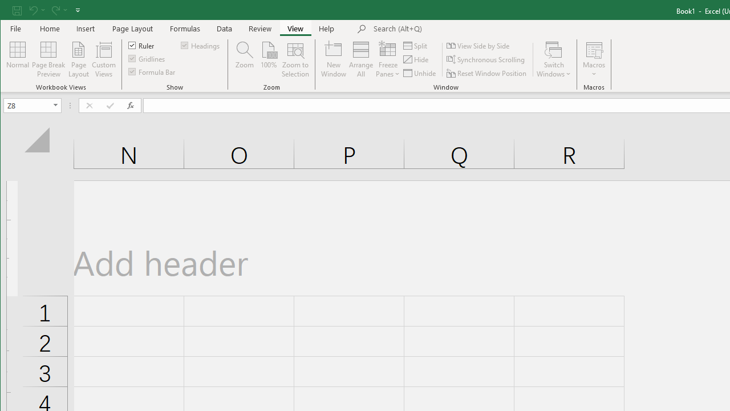 The width and height of the screenshot is (730, 411). I want to click on Formula Bar, so click(152, 71).